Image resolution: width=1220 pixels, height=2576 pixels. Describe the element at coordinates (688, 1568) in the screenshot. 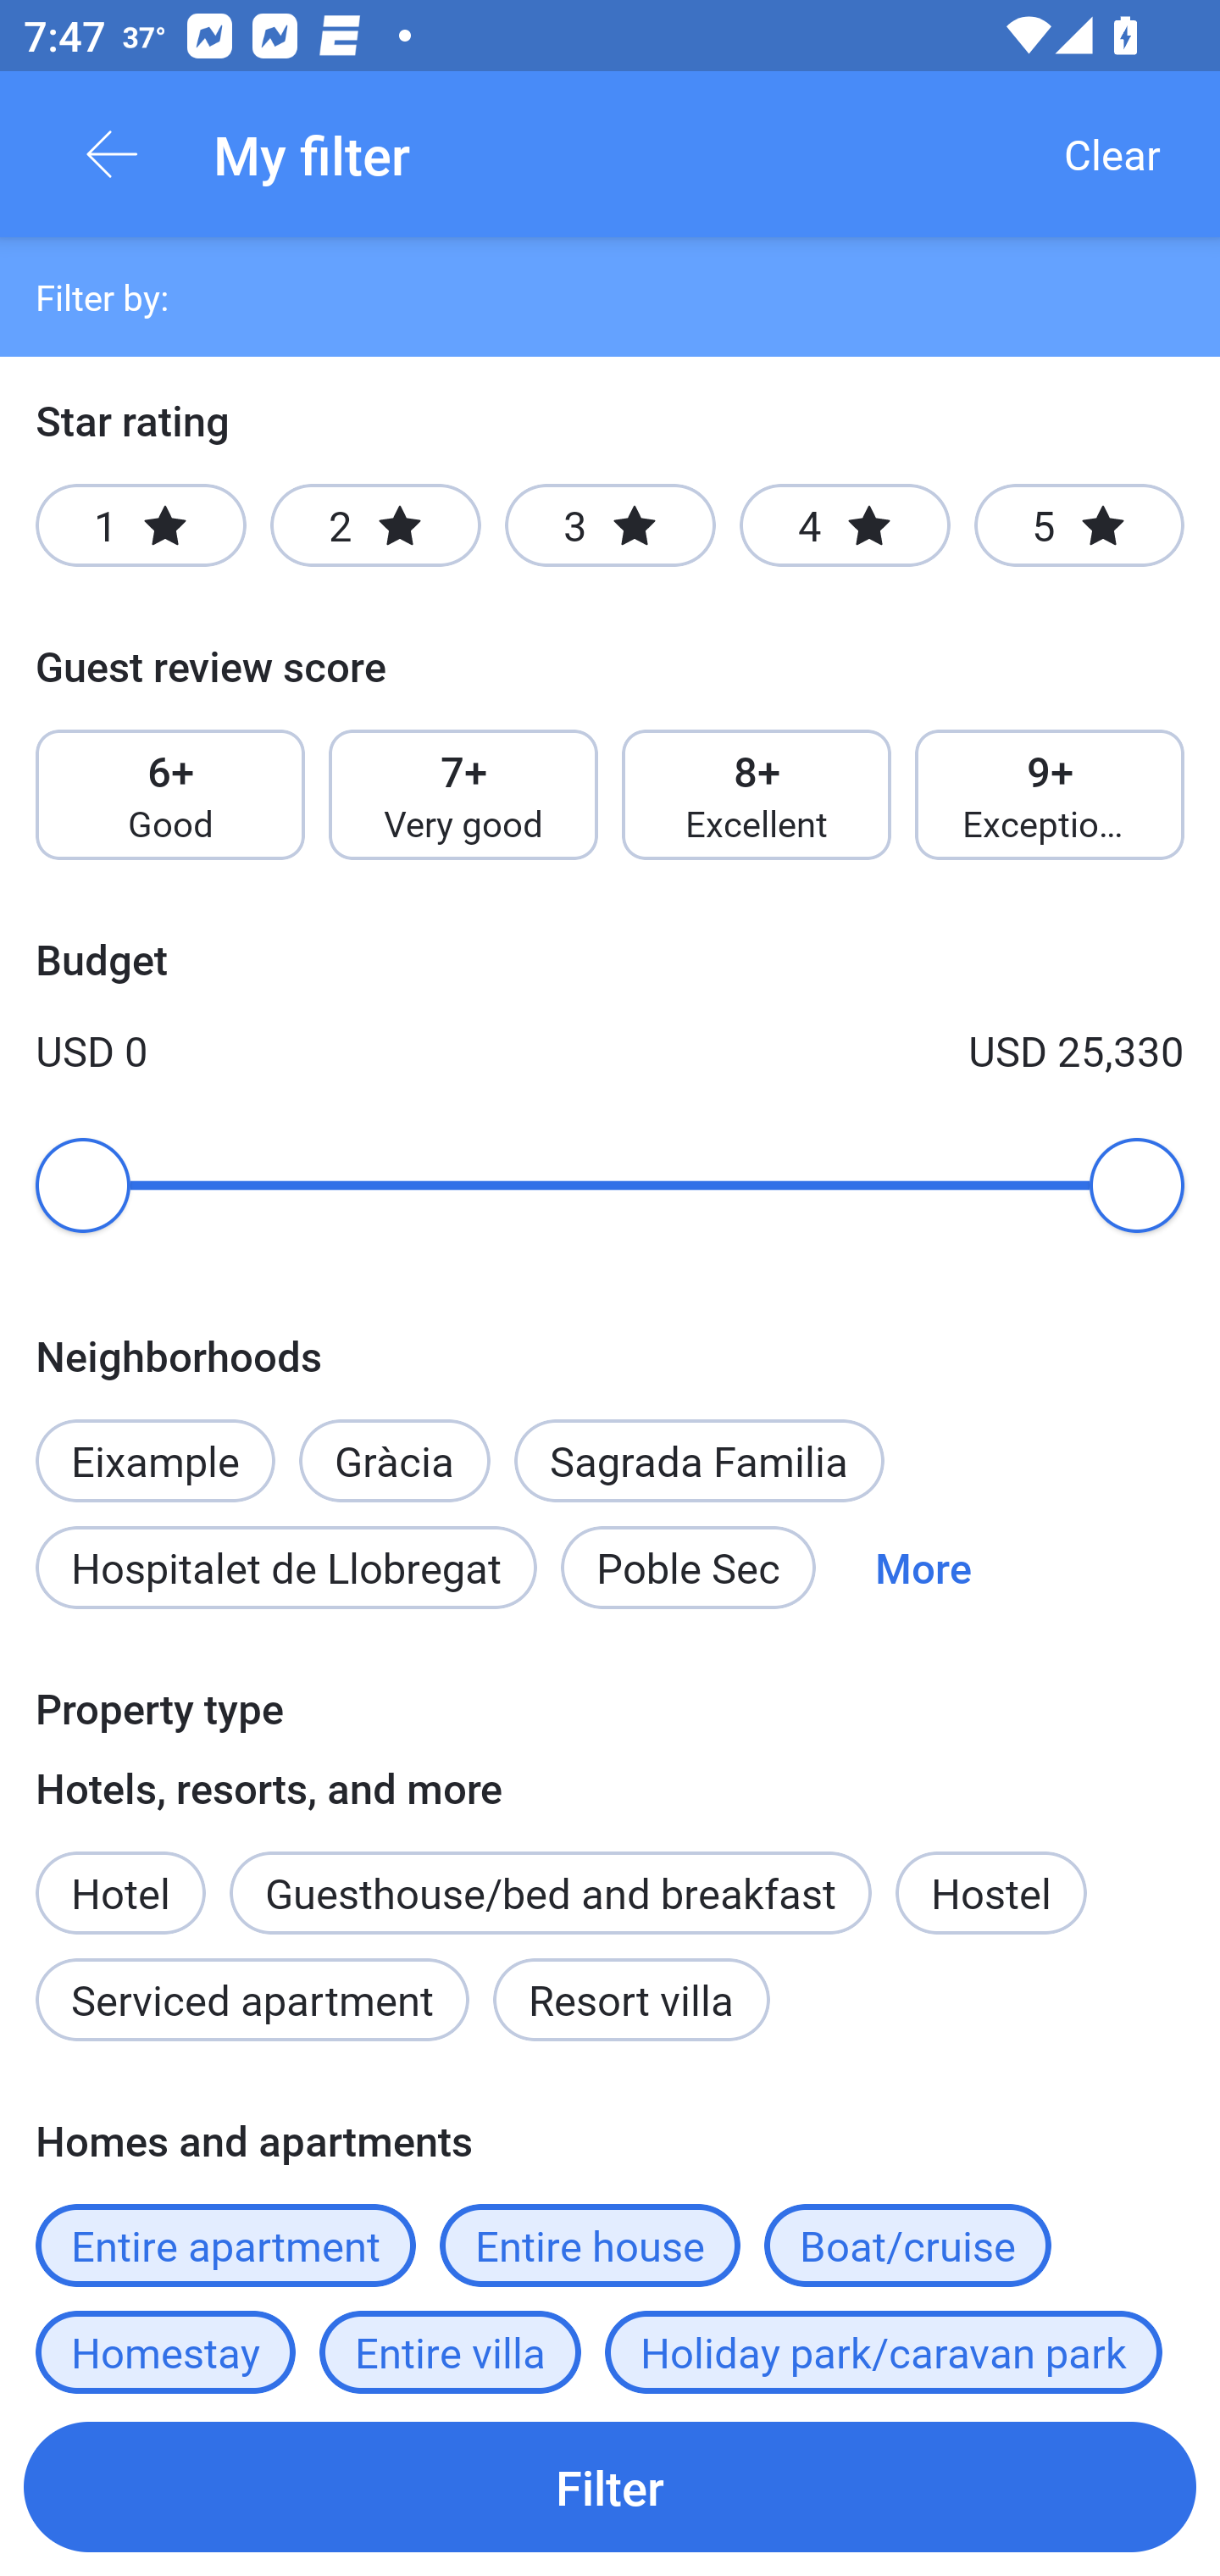

I see `Poble Sec` at that location.